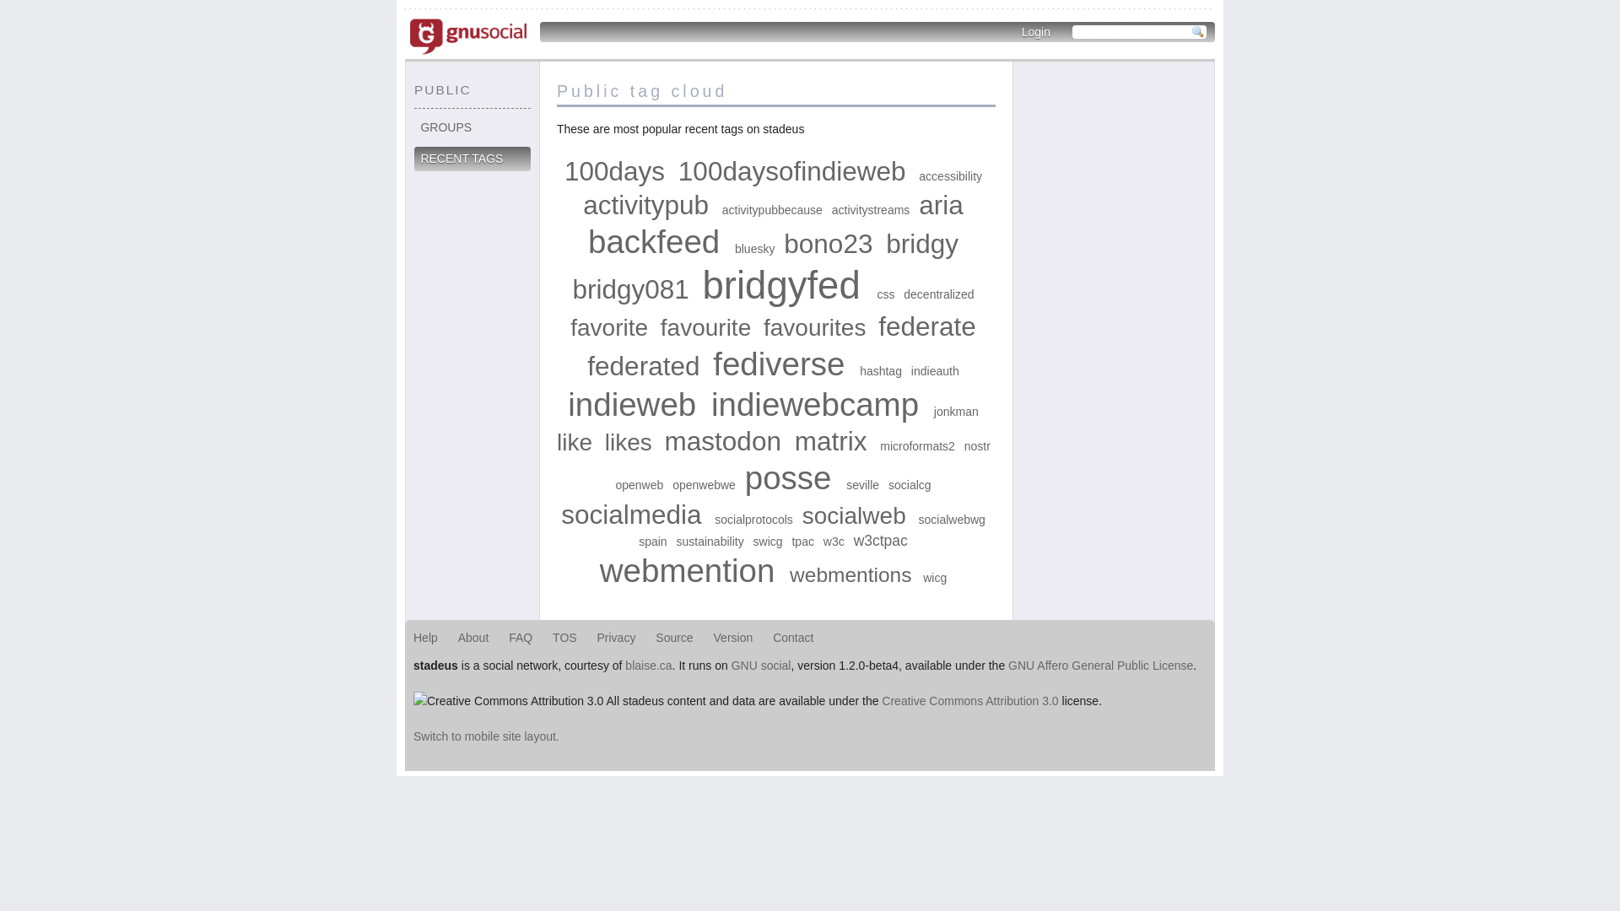  What do you see at coordinates (768, 542) in the screenshot?
I see `swicg` at bounding box center [768, 542].